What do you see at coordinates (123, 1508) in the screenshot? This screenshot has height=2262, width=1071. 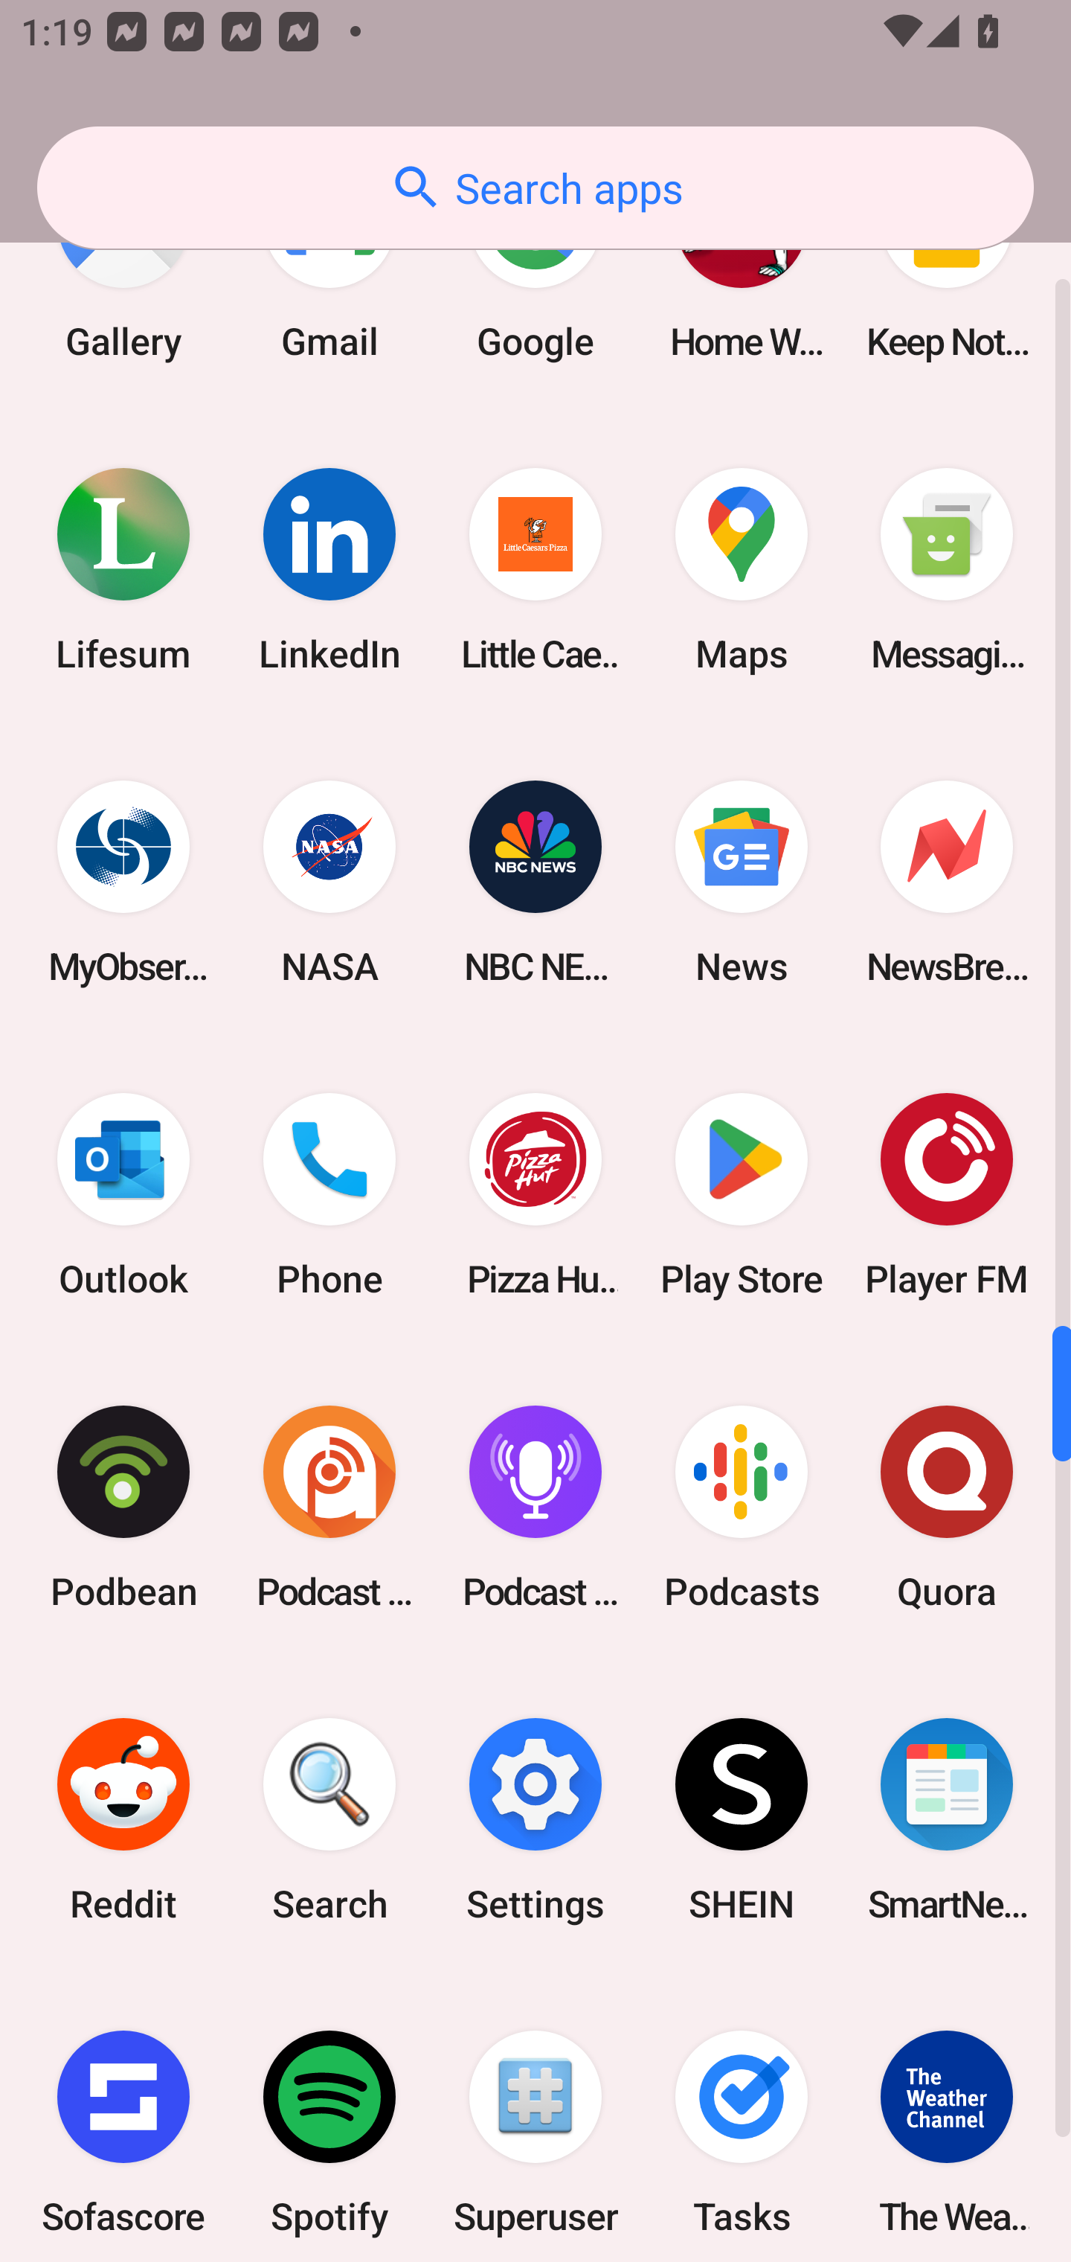 I see `Podbean` at bounding box center [123, 1508].